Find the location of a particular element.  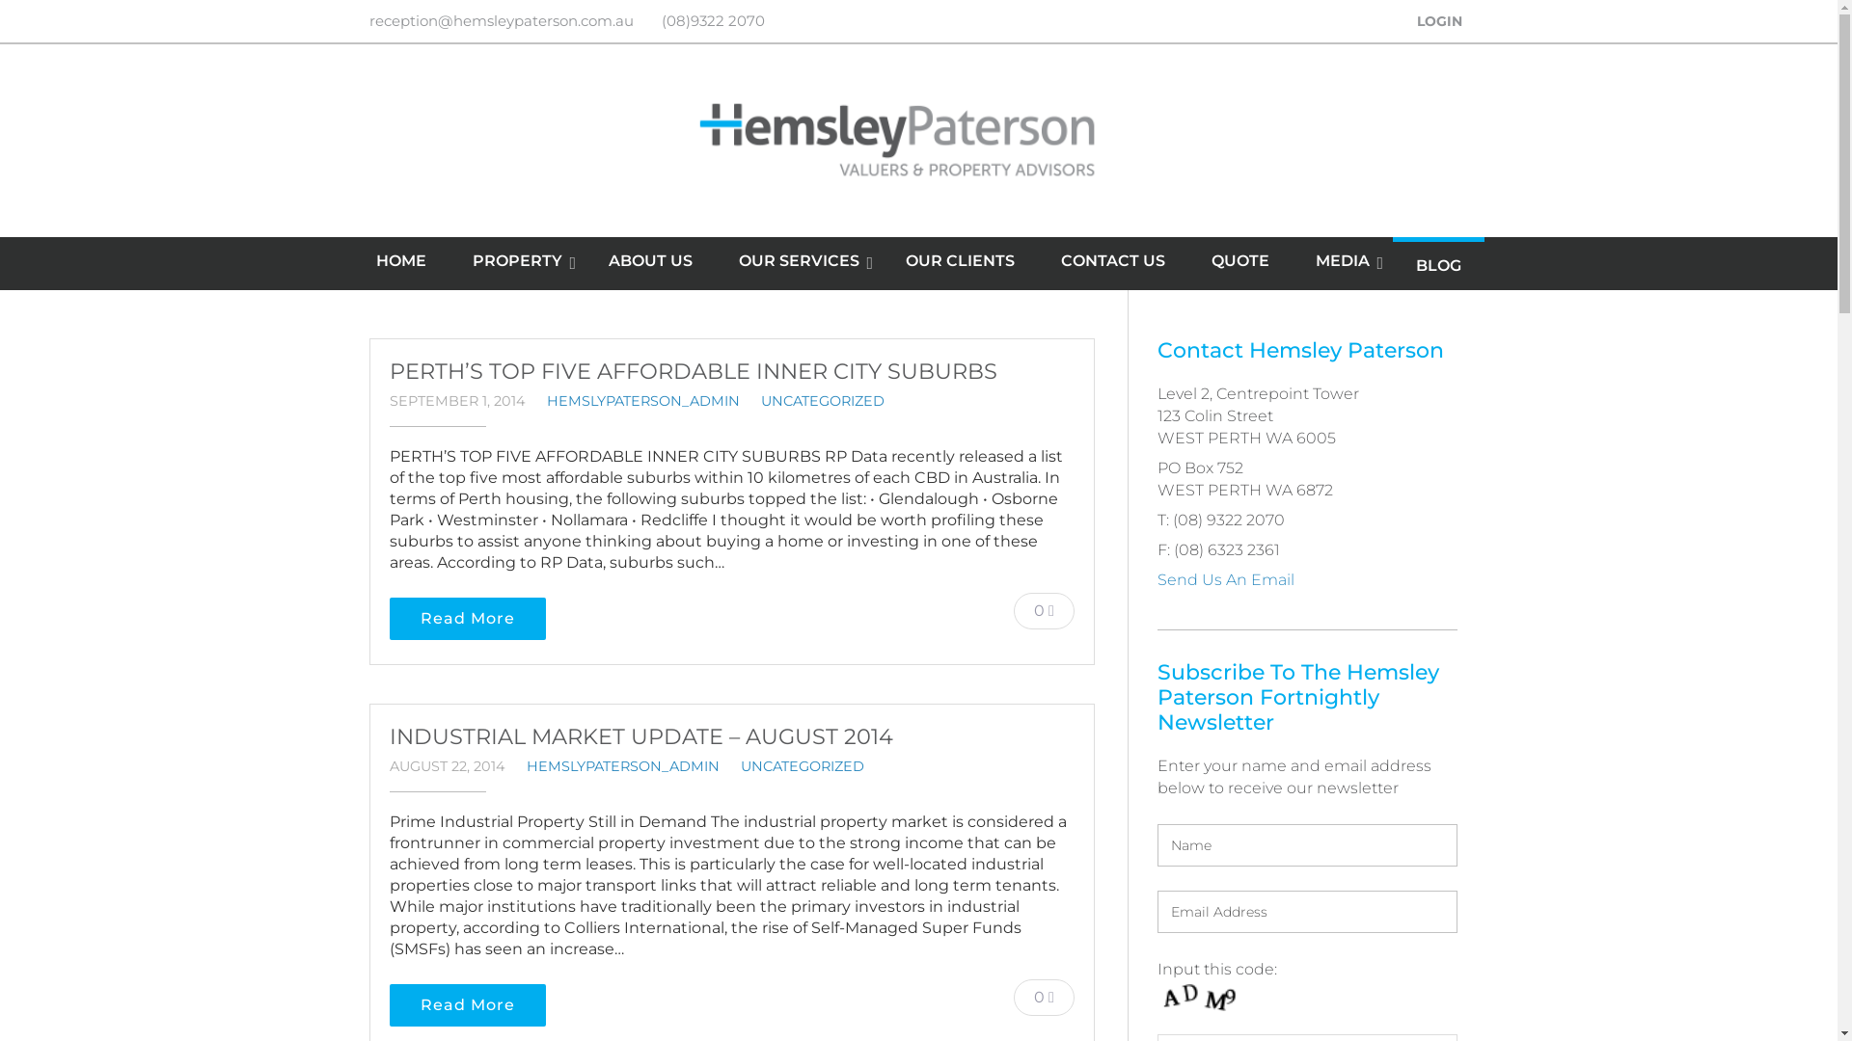

HEMSLYPATERSON_ADMIN is located at coordinates (623, 766).